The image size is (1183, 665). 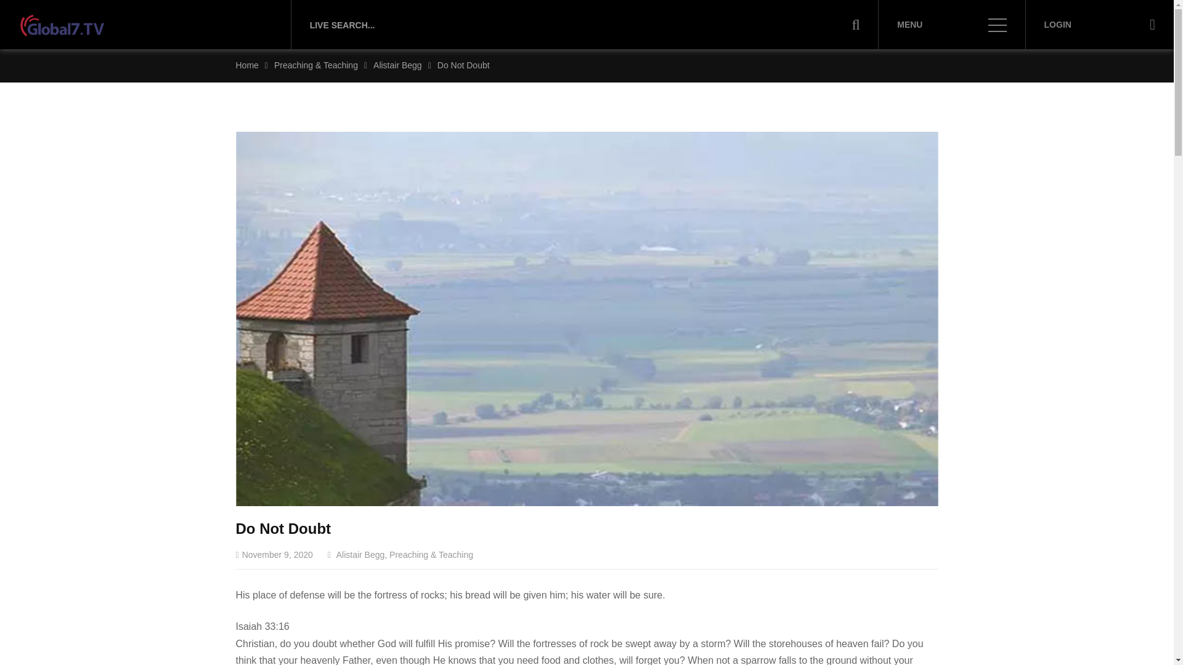 What do you see at coordinates (274, 555) in the screenshot?
I see `November 9, 2020` at bounding box center [274, 555].